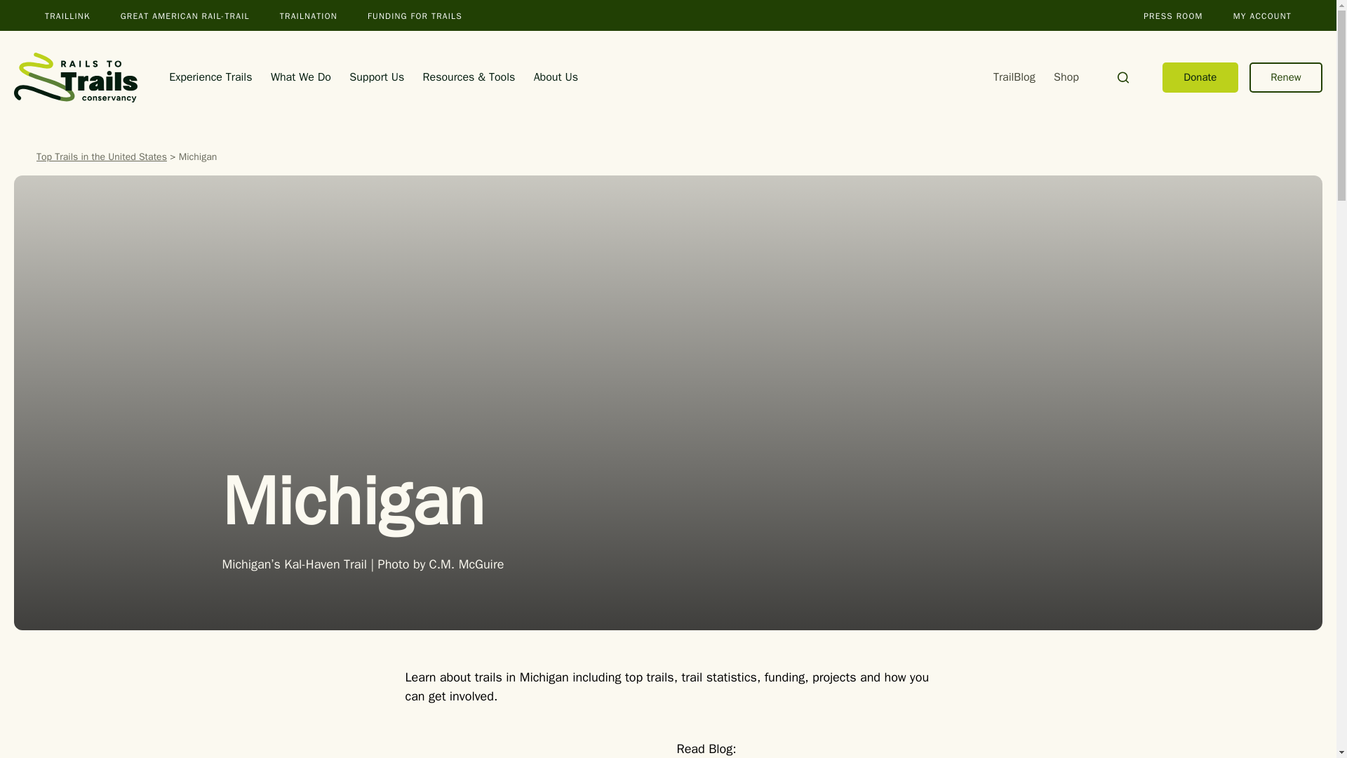  What do you see at coordinates (1014, 77) in the screenshot?
I see `TrailBlog` at bounding box center [1014, 77].